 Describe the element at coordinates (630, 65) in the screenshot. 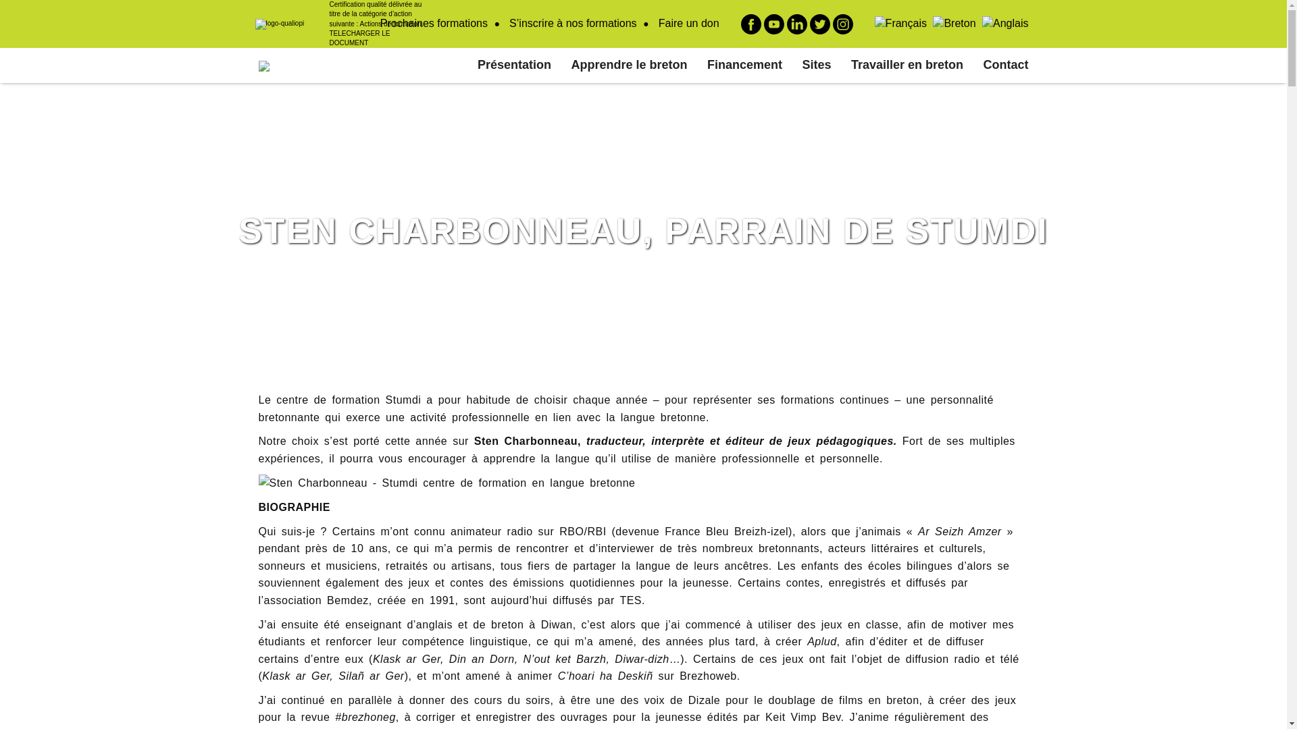

I see `Apprendre le breton` at that location.